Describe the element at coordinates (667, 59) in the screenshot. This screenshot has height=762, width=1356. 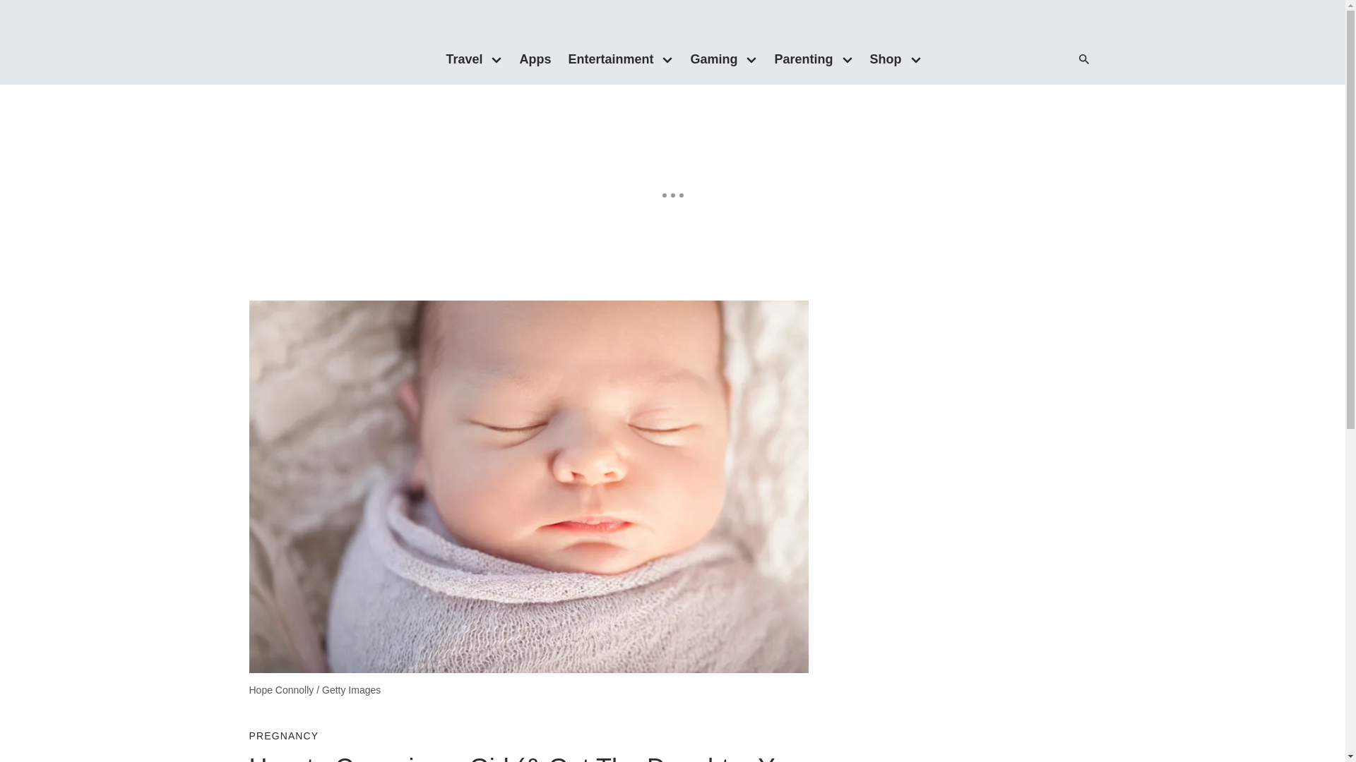
I see `Open menu` at that location.